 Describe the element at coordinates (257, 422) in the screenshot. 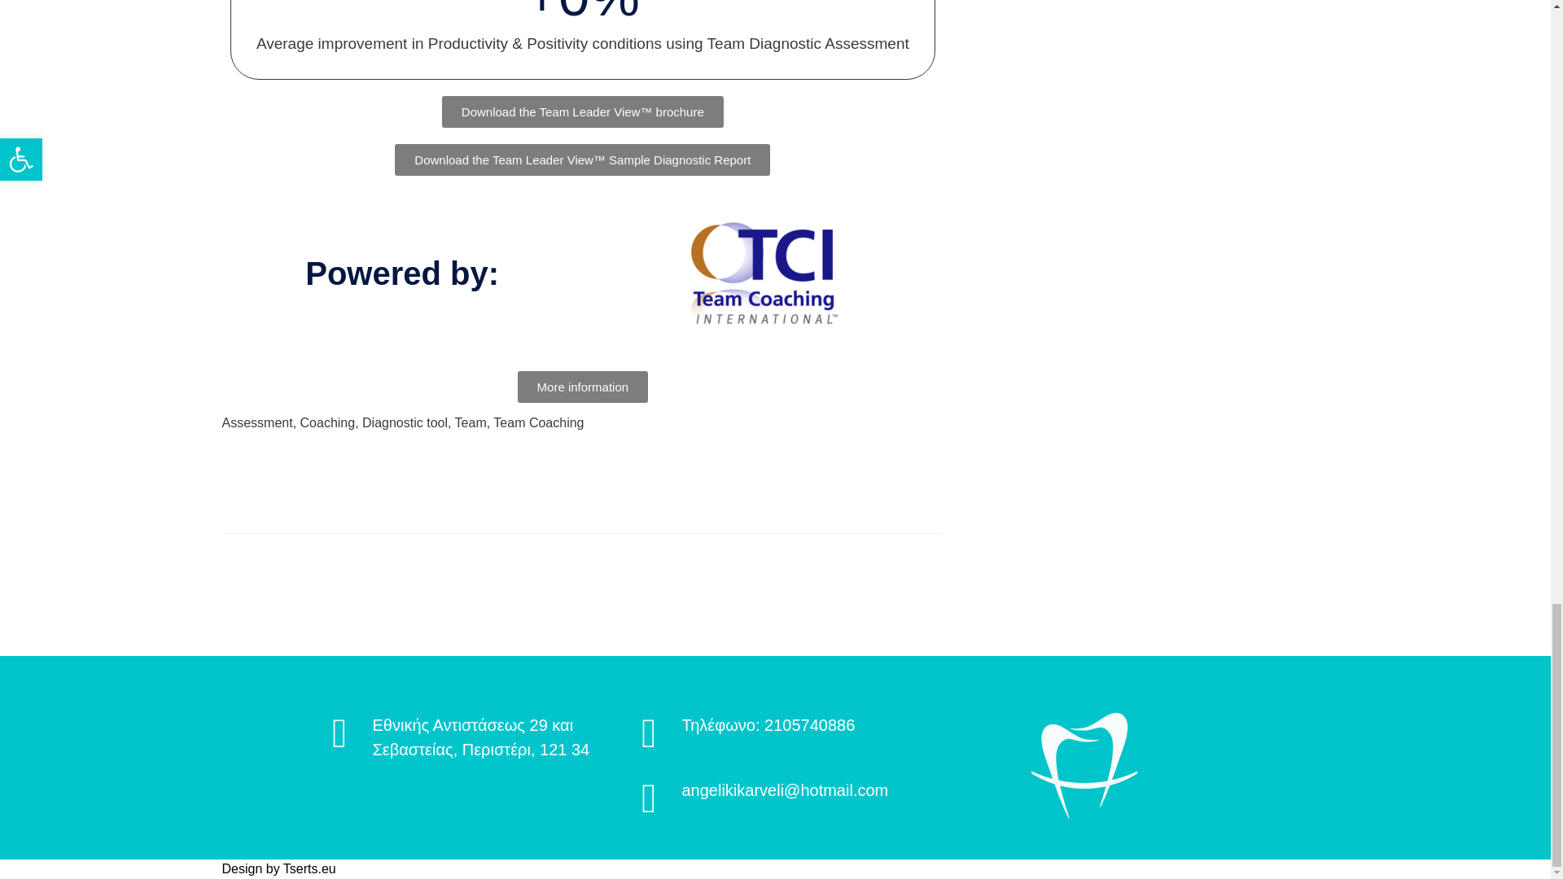

I see `Assessment` at that location.